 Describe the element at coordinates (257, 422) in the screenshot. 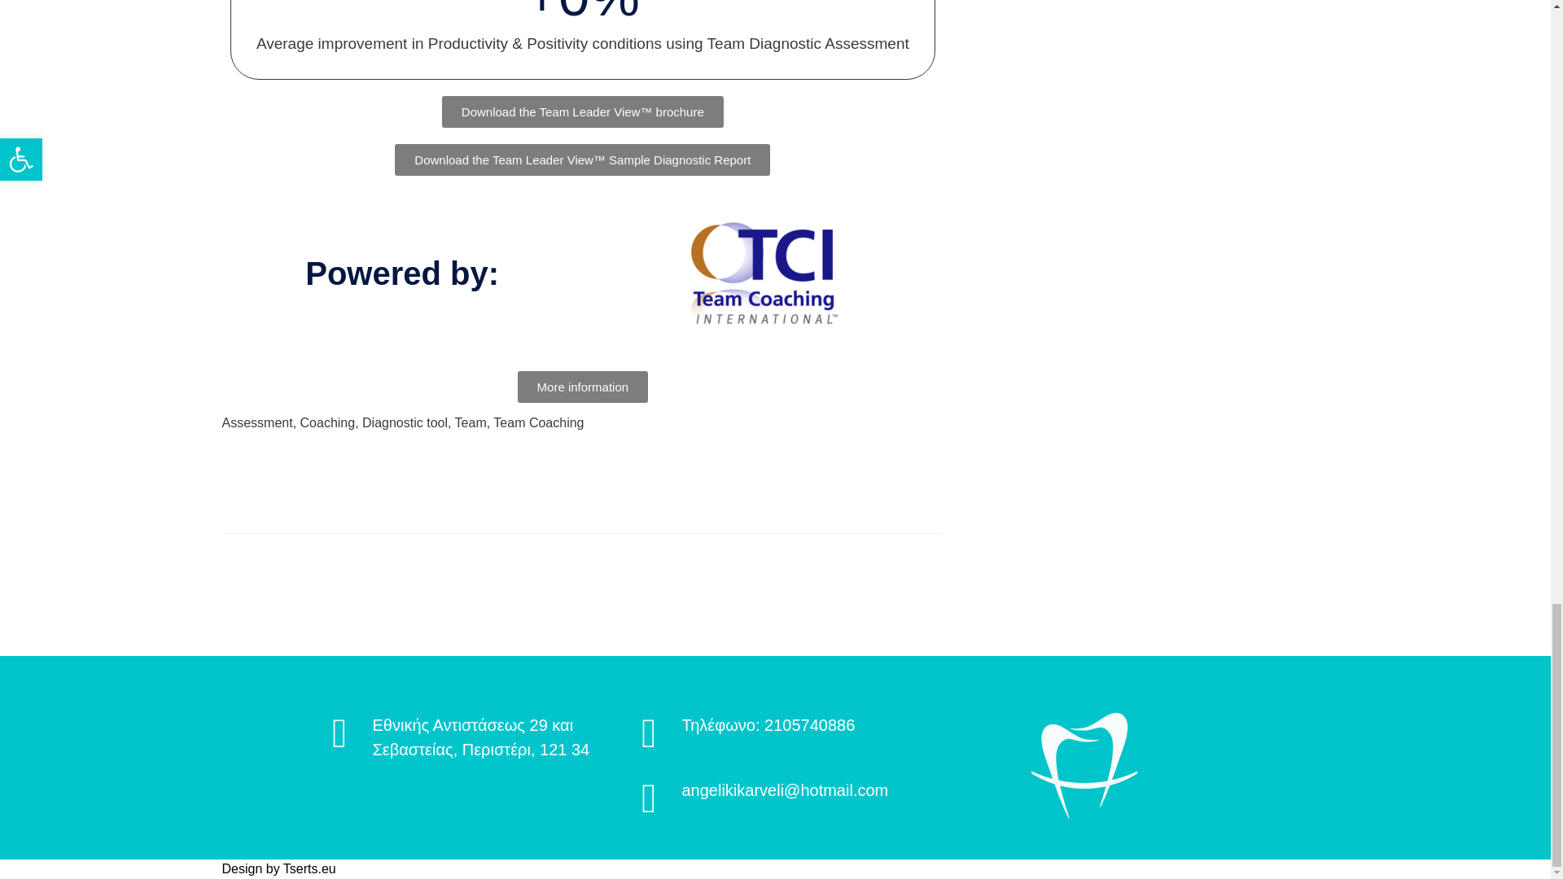

I see `Assessment` at that location.